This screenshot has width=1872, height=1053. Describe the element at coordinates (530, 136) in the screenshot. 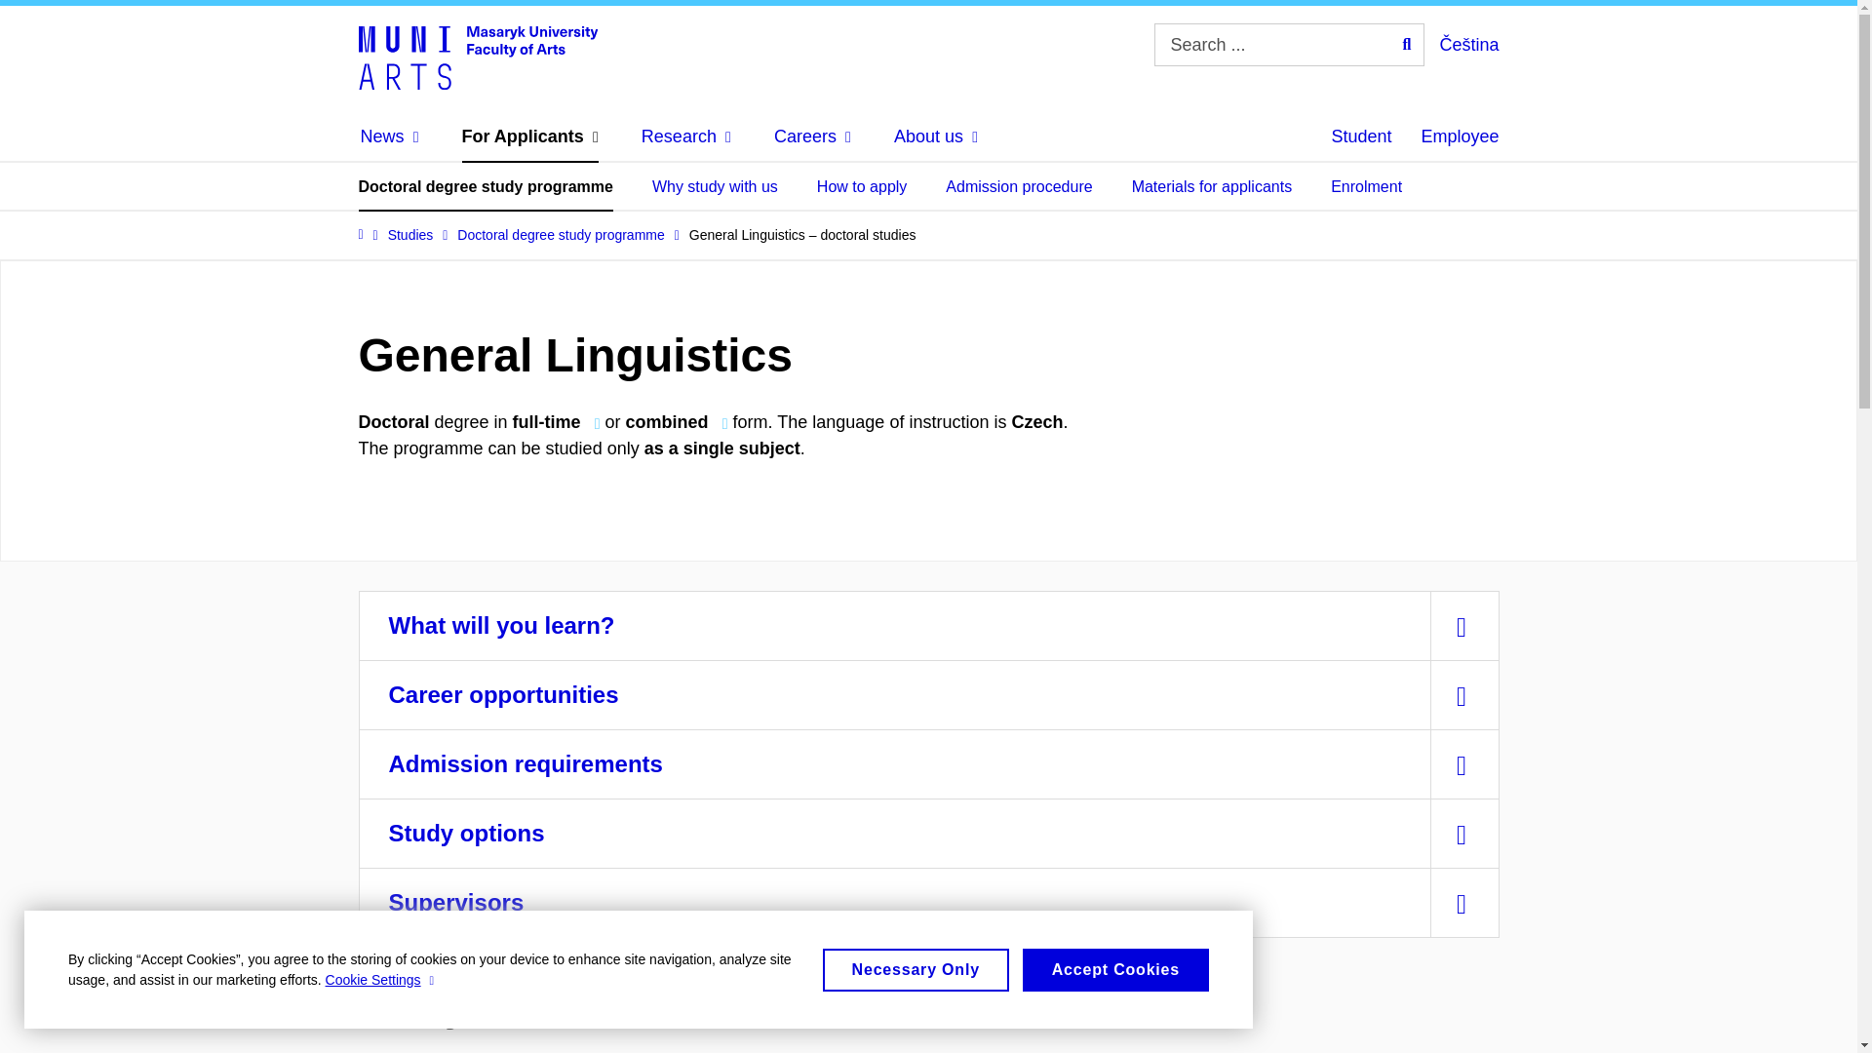

I see `For Applicants` at that location.